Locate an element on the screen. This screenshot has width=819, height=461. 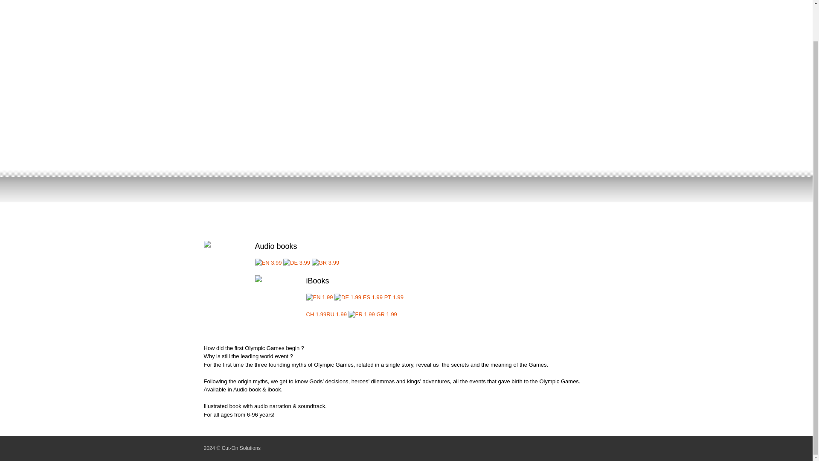
EN 1.99 is located at coordinates (320, 297).